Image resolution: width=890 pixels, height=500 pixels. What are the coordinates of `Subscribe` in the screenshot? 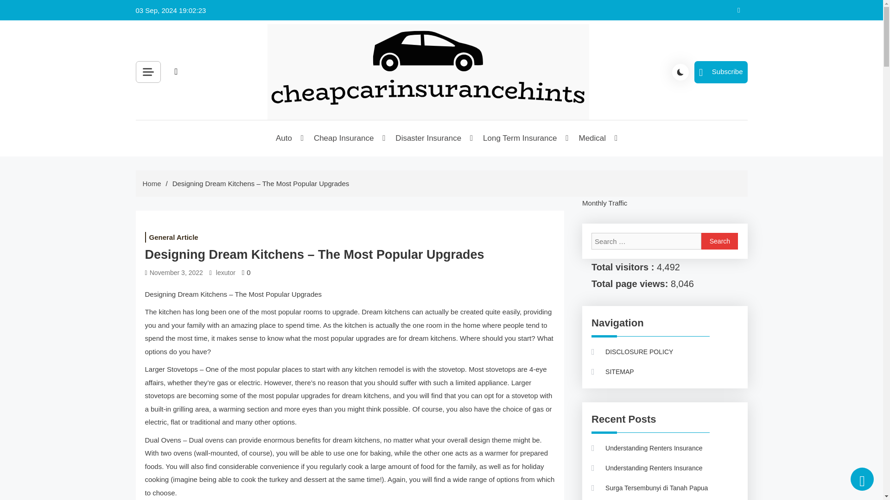 It's located at (720, 72).